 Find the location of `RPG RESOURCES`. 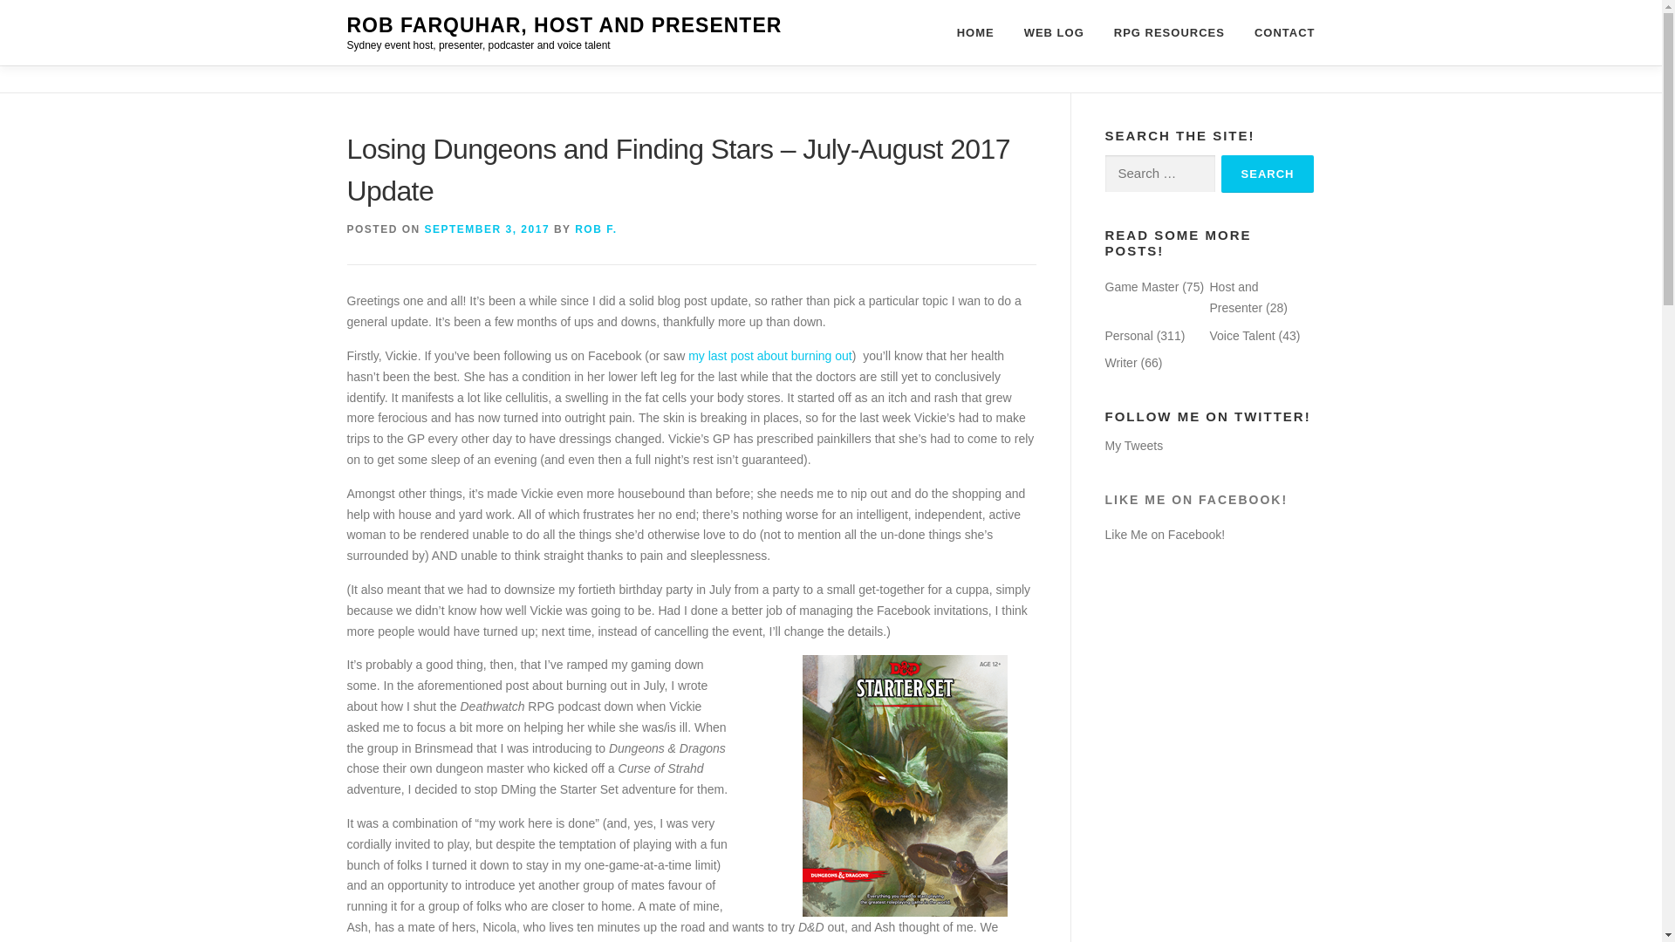

RPG RESOURCES is located at coordinates (1169, 32).